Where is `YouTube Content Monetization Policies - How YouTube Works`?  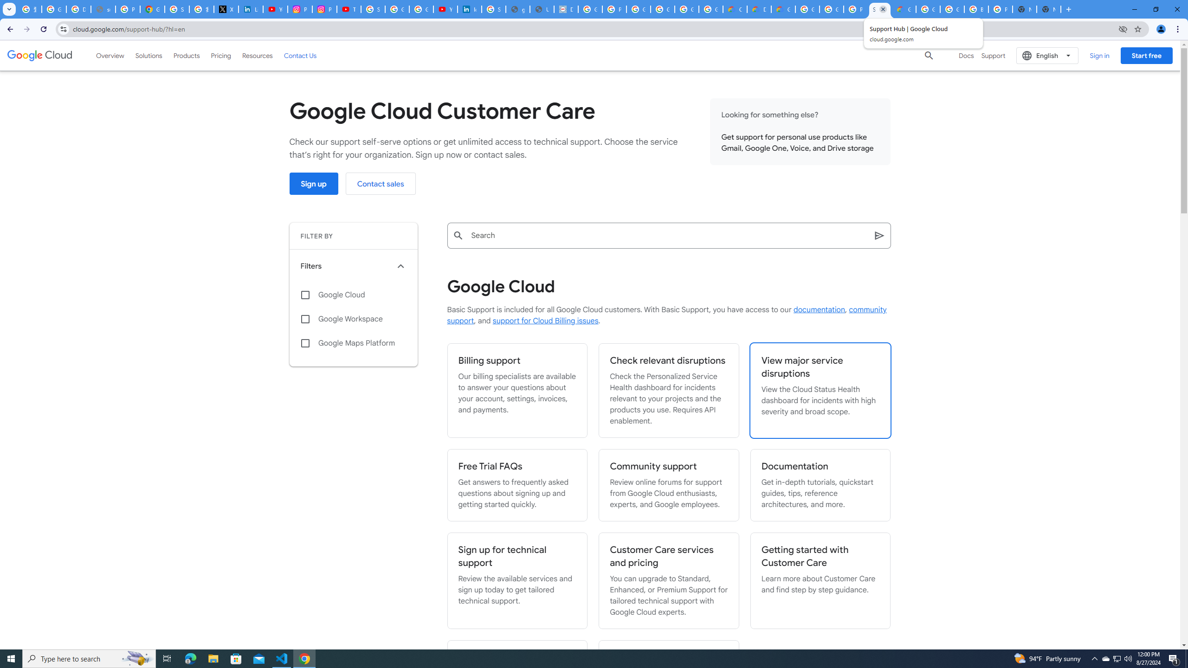 YouTube Content Monetization Policies - How YouTube Works is located at coordinates (276, 9).